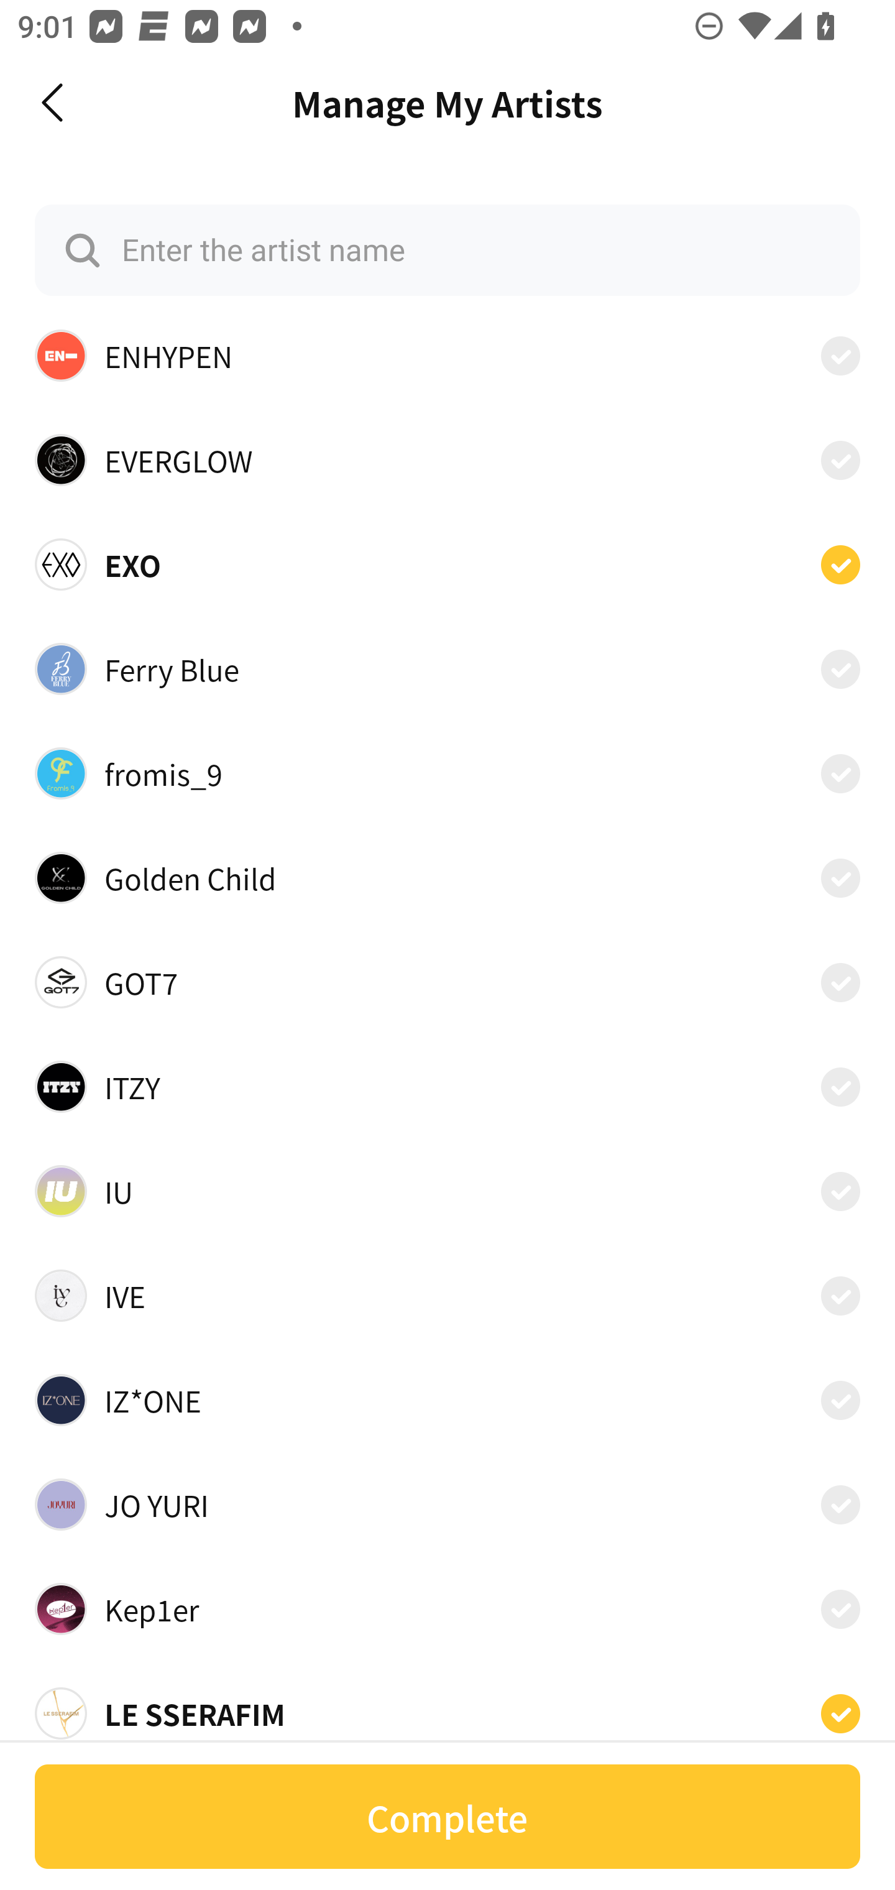 The height and width of the screenshot is (1890, 895). Describe the element at coordinates (447, 982) in the screenshot. I see `GOT7` at that location.